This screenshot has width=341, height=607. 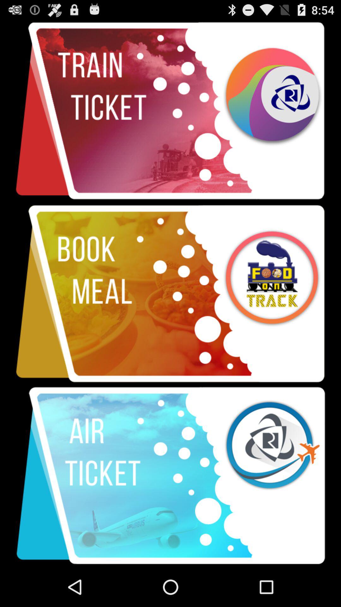 What do you see at coordinates (170, 111) in the screenshot?
I see `book train ticket` at bounding box center [170, 111].